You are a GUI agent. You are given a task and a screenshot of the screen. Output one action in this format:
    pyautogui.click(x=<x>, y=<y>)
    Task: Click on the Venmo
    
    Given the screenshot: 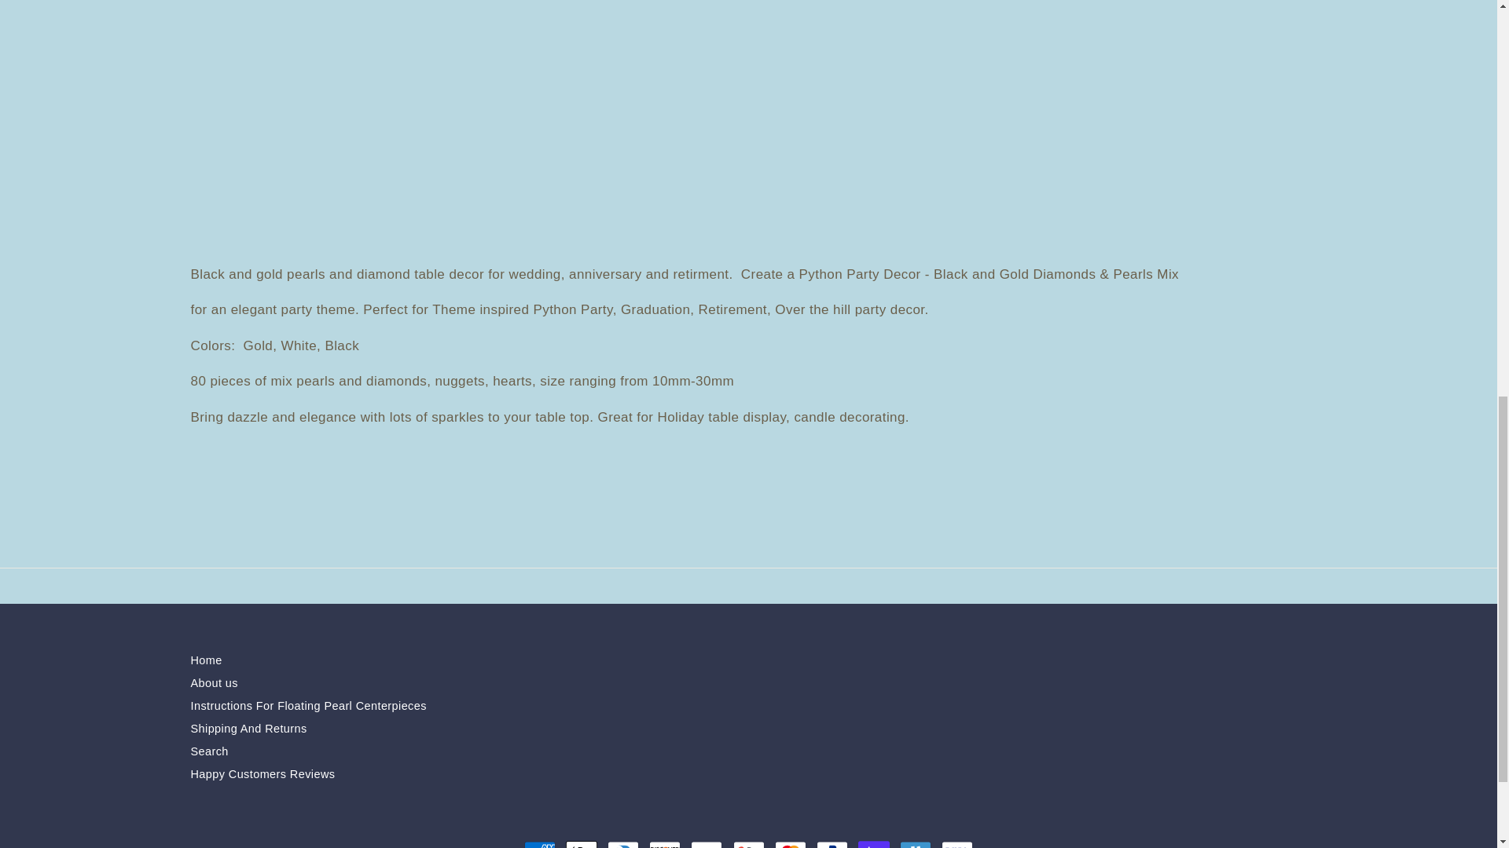 What is the action you would take?
    pyautogui.click(x=915, y=842)
    